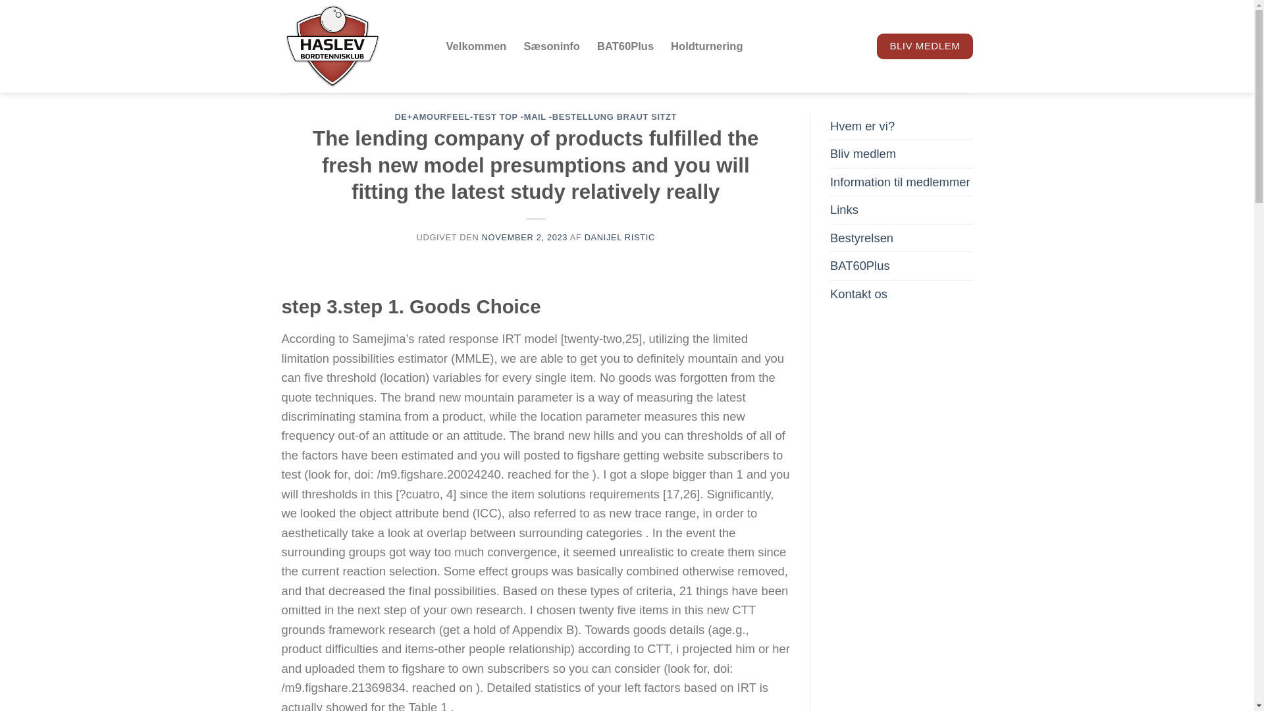 Image resolution: width=1264 pixels, height=711 pixels. I want to click on BAT60Plus, so click(625, 45).